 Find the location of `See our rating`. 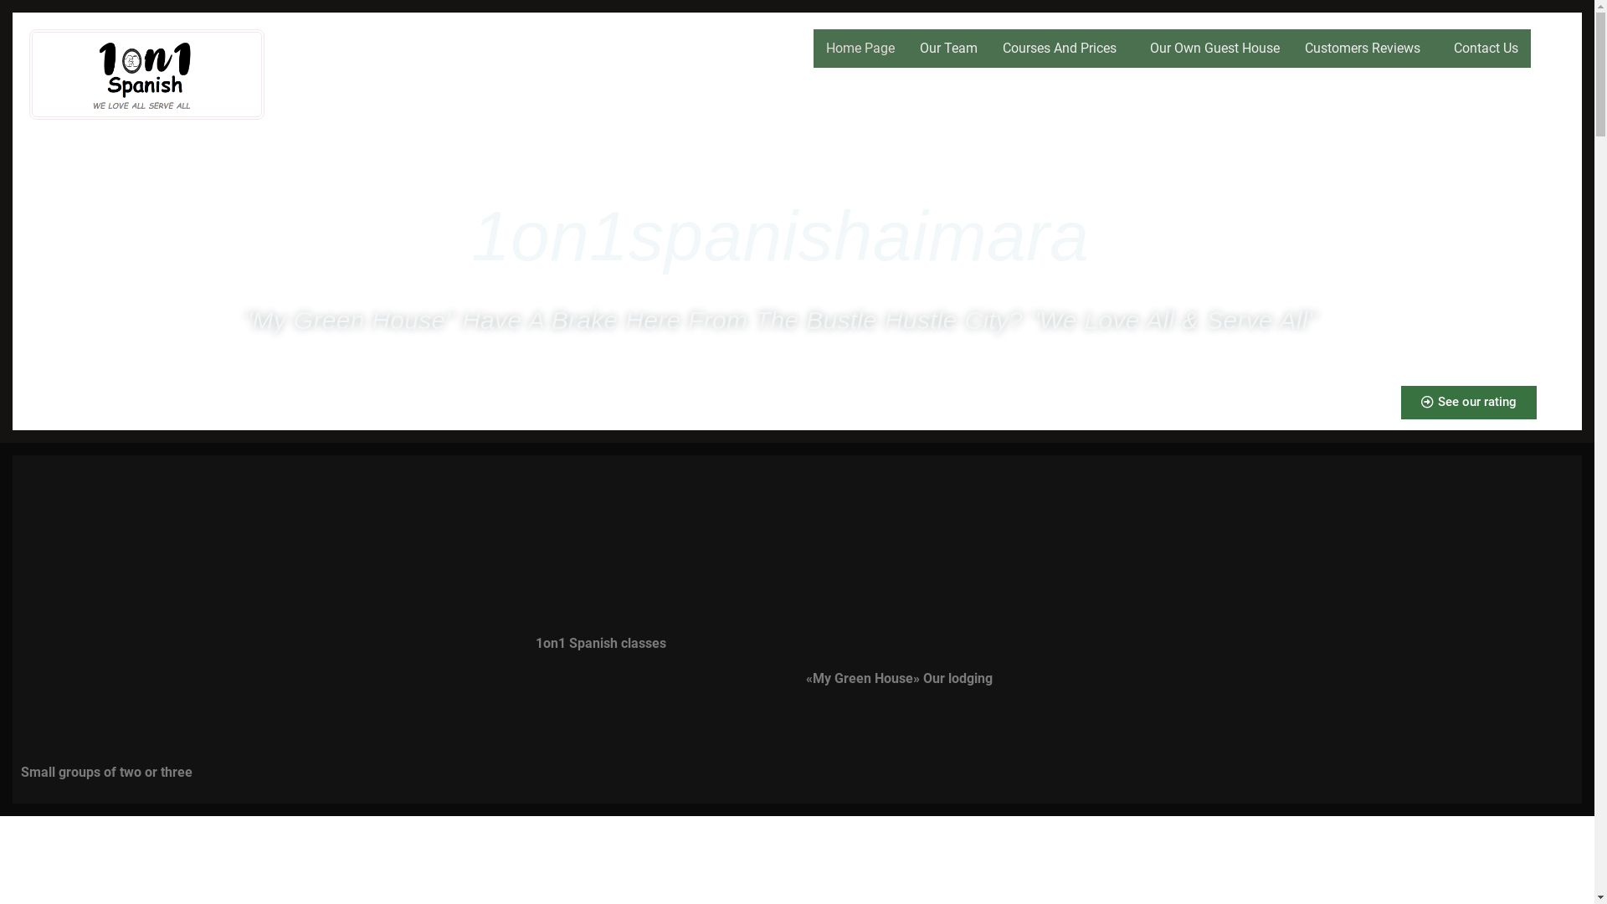

See our rating is located at coordinates (1469, 403).